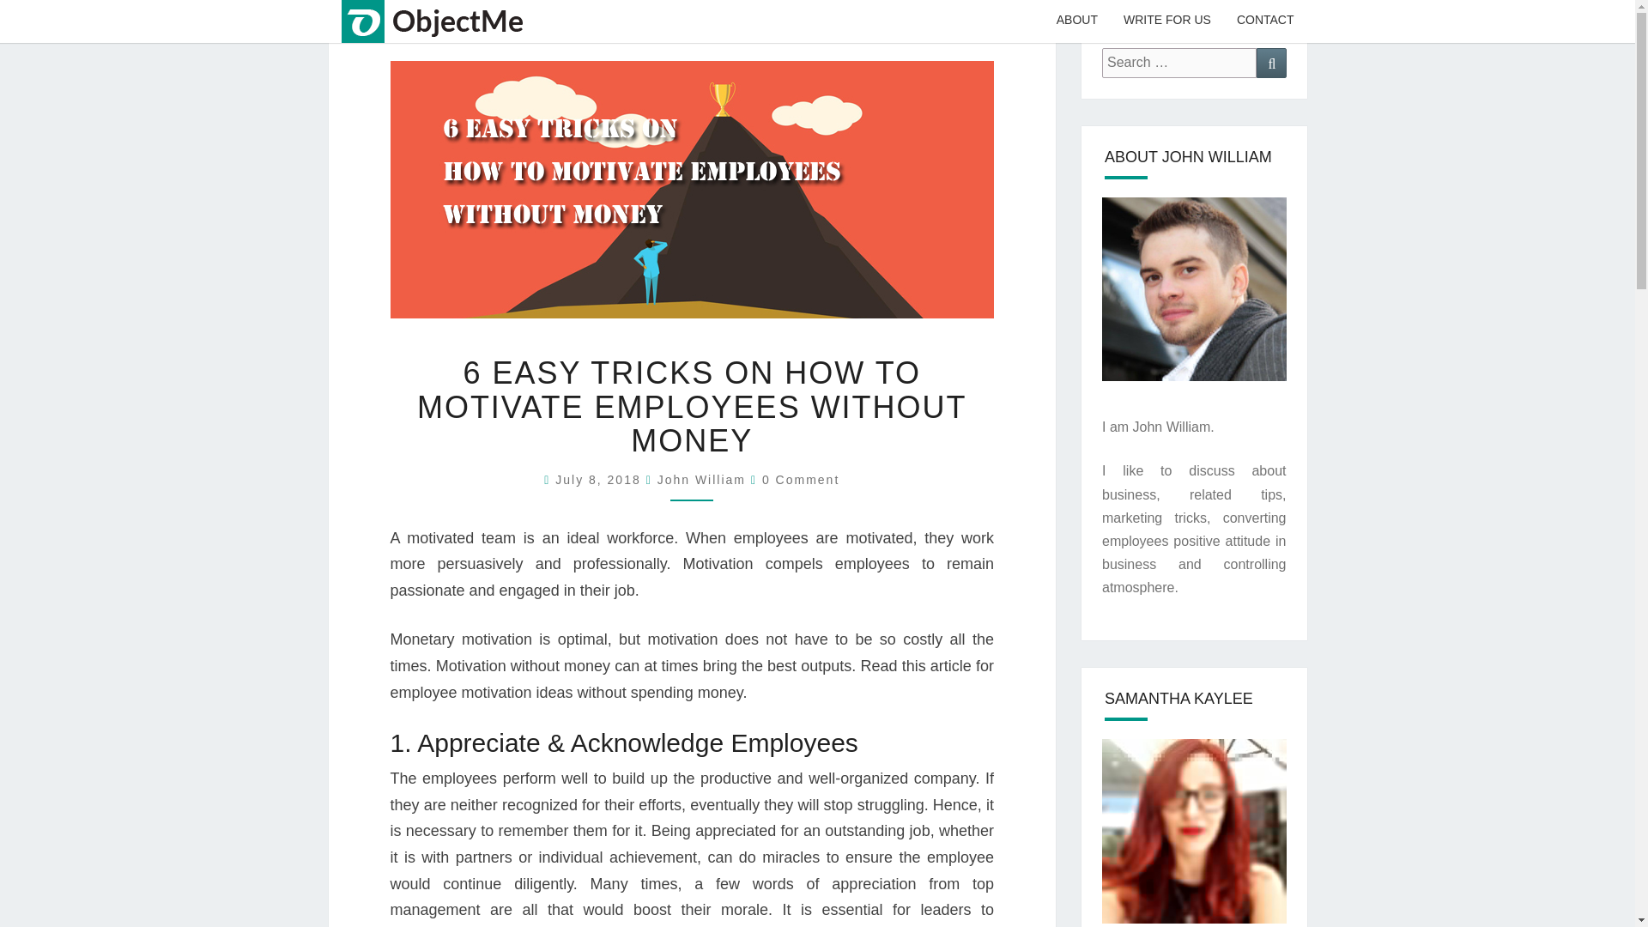 The width and height of the screenshot is (1648, 927). Describe the element at coordinates (1179, 63) in the screenshot. I see `Search for:` at that location.